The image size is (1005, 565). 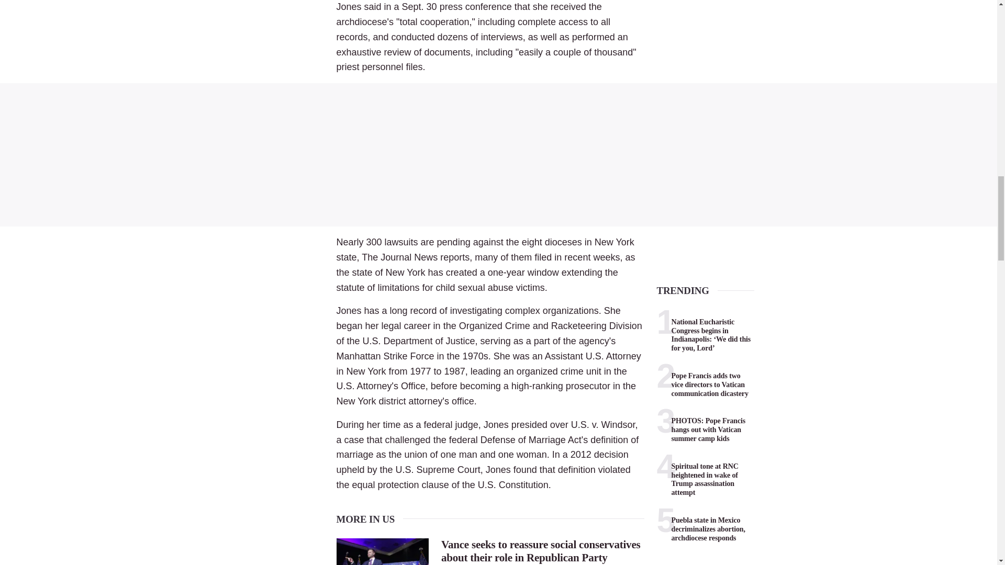 I want to click on 3rd party ad content, so click(x=498, y=155).